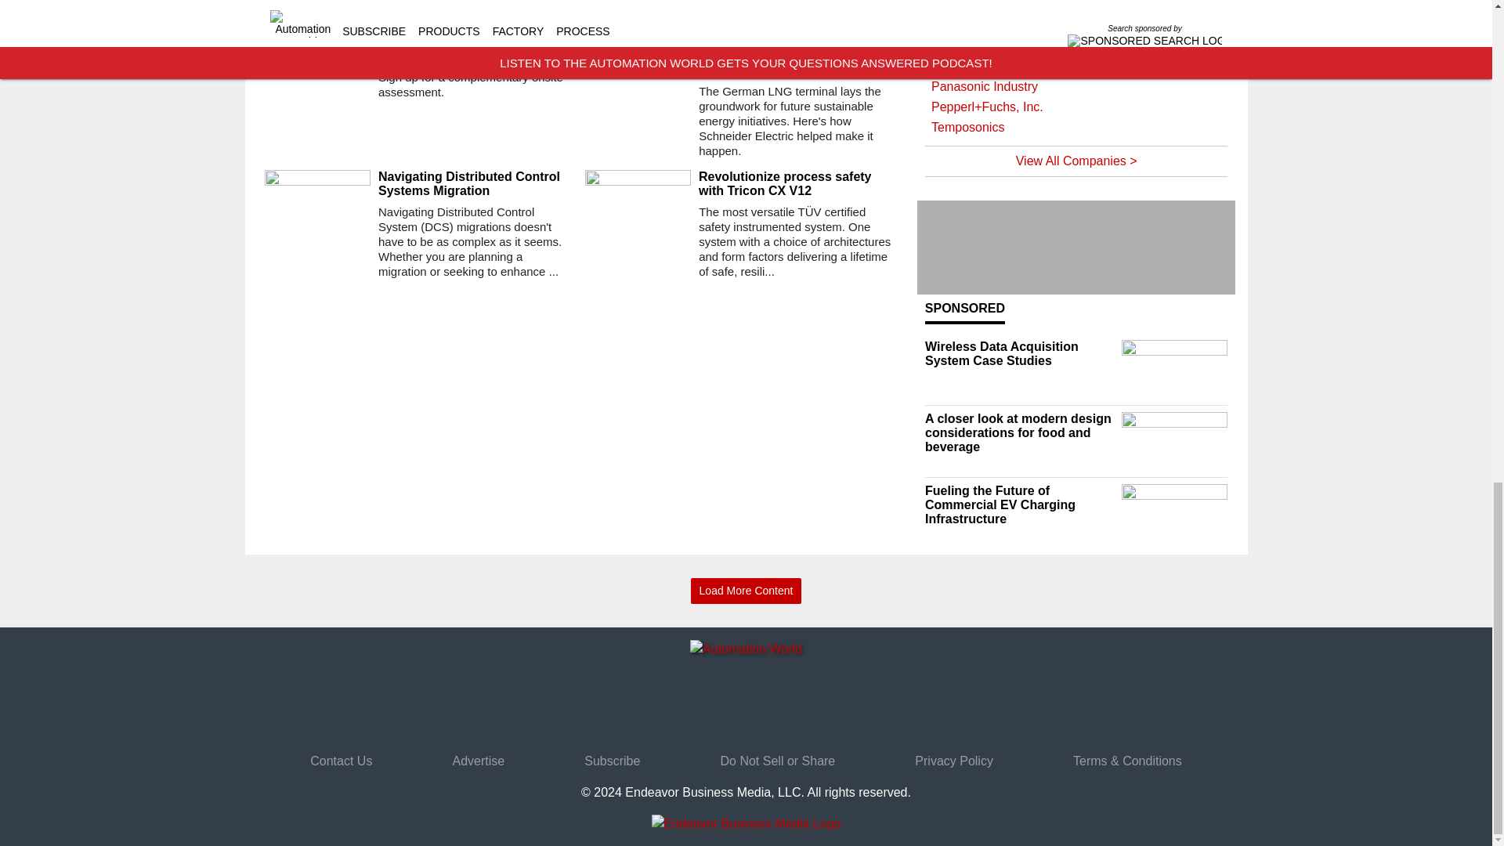 This screenshot has width=1504, height=846. I want to click on Encoder Products Company, so click(1076, 8).